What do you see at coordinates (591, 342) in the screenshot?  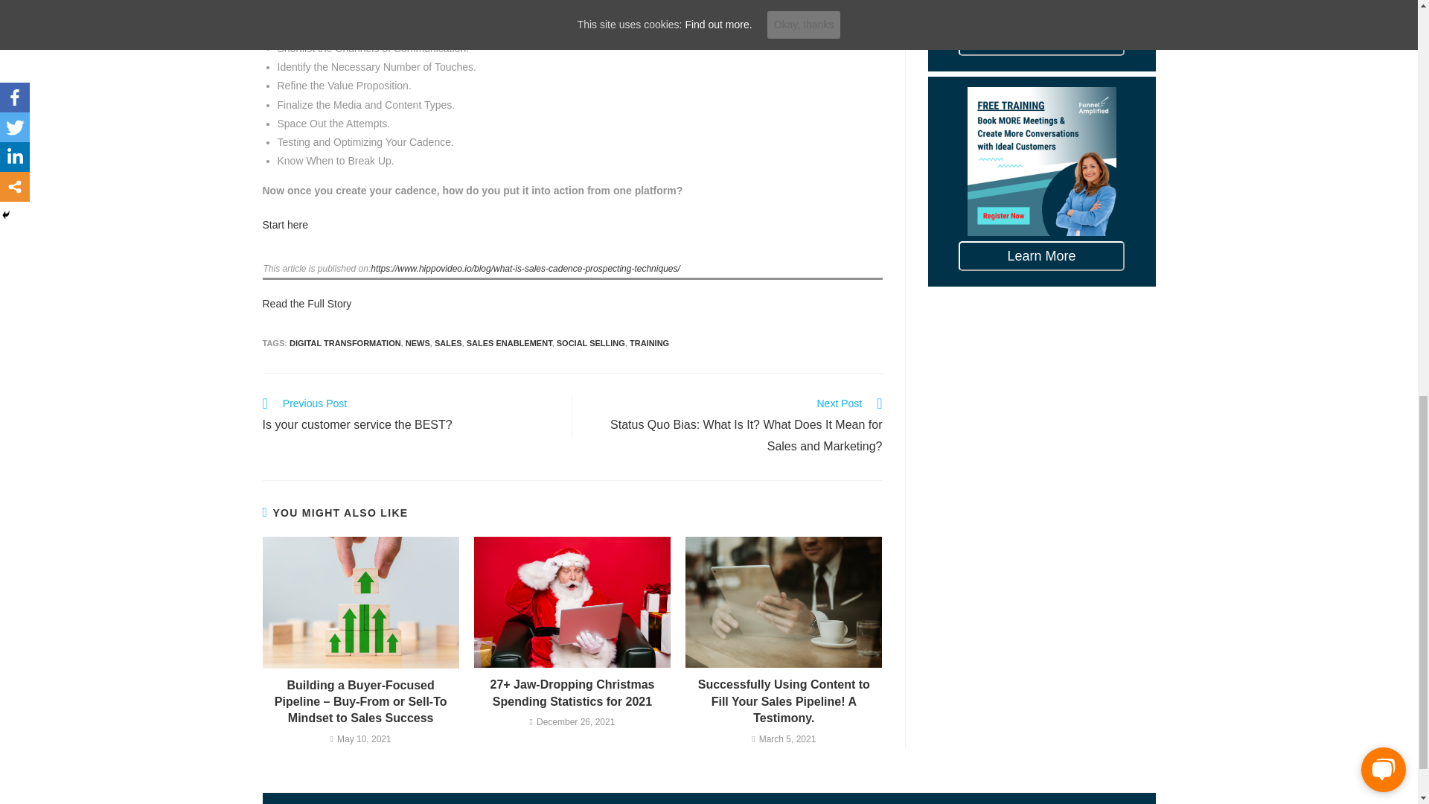 I see `SOCIAL SELLING` at bounding box center [591, 342].